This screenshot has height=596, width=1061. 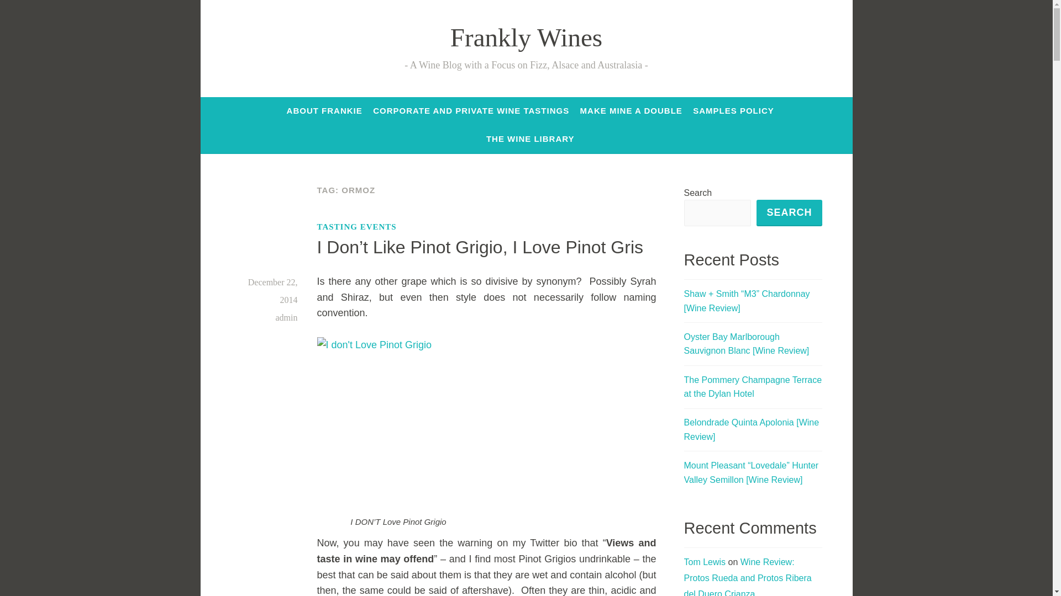 What do you see at coordinates (705, 562) in the screenshot?
I see `Tom Lewis` at bounding box center [705, 562].